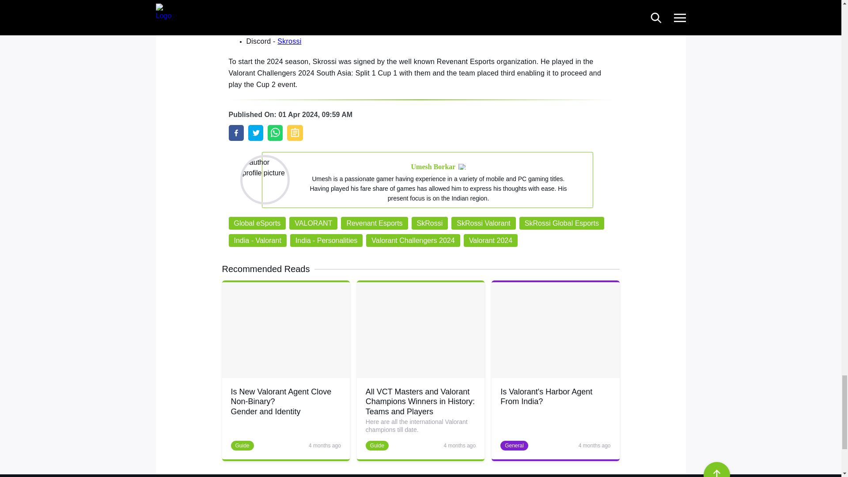 This screenshot has width=848, height=477. I want to click on SkRossi Valorant, so click(483, 223).